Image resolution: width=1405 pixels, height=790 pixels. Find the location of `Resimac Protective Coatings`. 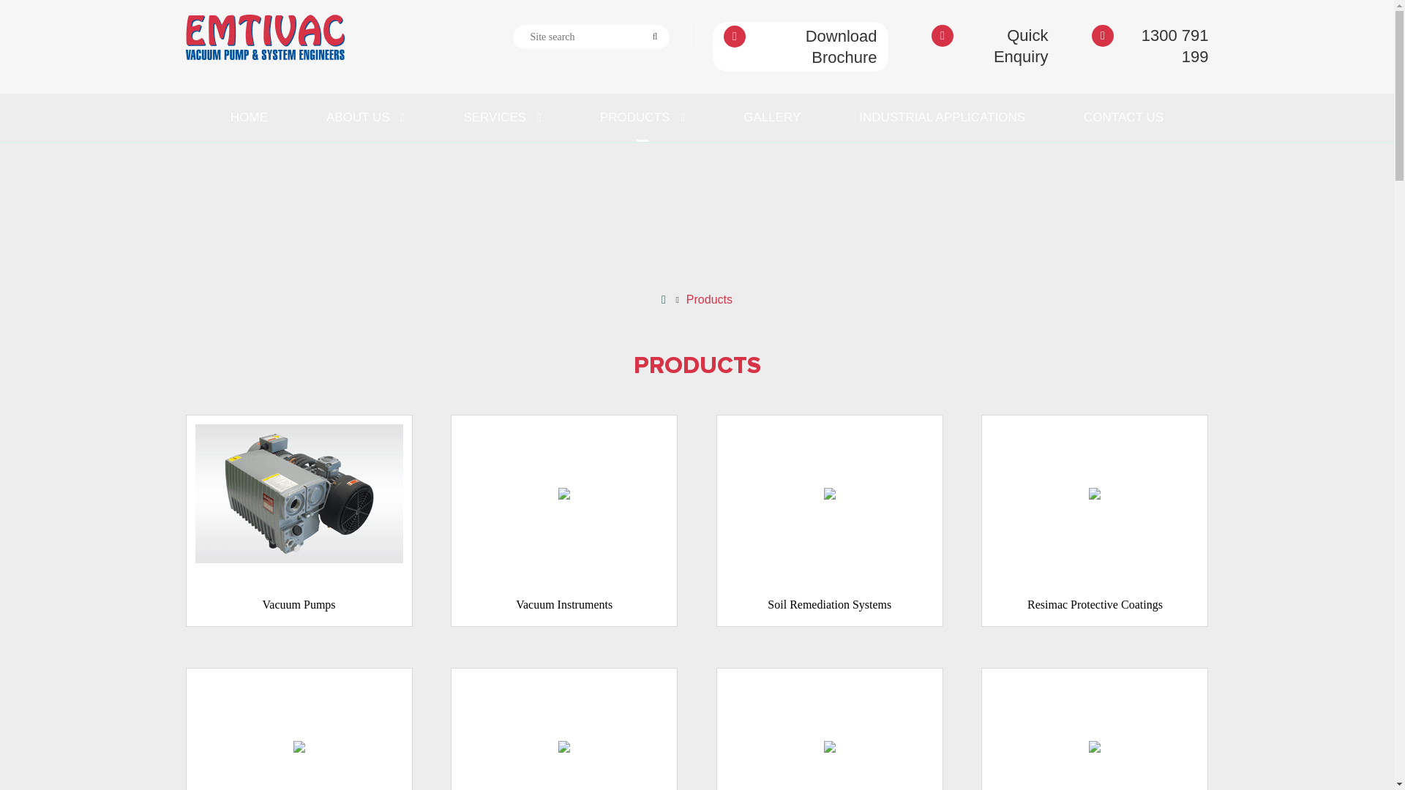

Resimac Protective Coatings is located at coordinates (1095, 521).